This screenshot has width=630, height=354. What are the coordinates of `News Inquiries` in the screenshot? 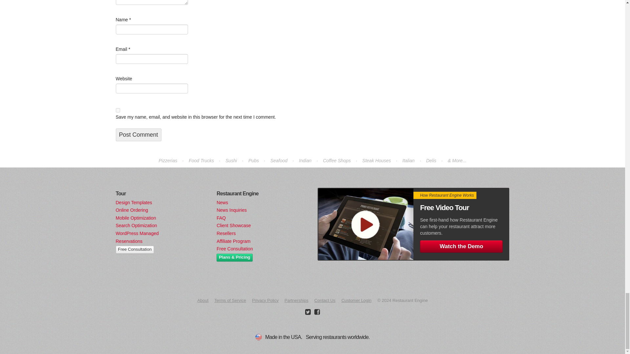 It's located at (232, 210).